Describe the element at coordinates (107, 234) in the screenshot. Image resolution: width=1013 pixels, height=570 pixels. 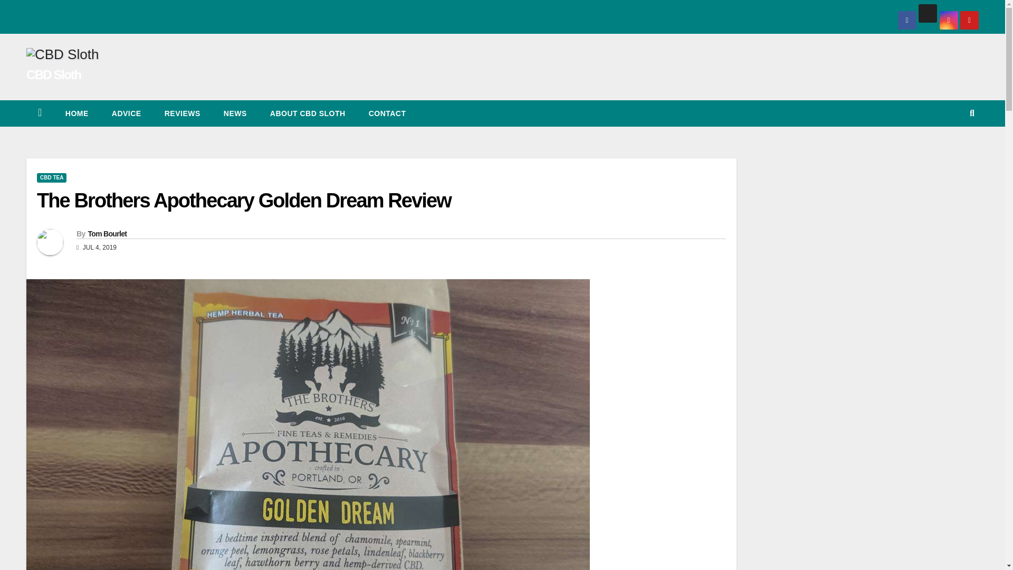
I see `Tom Bourlet` at that location.